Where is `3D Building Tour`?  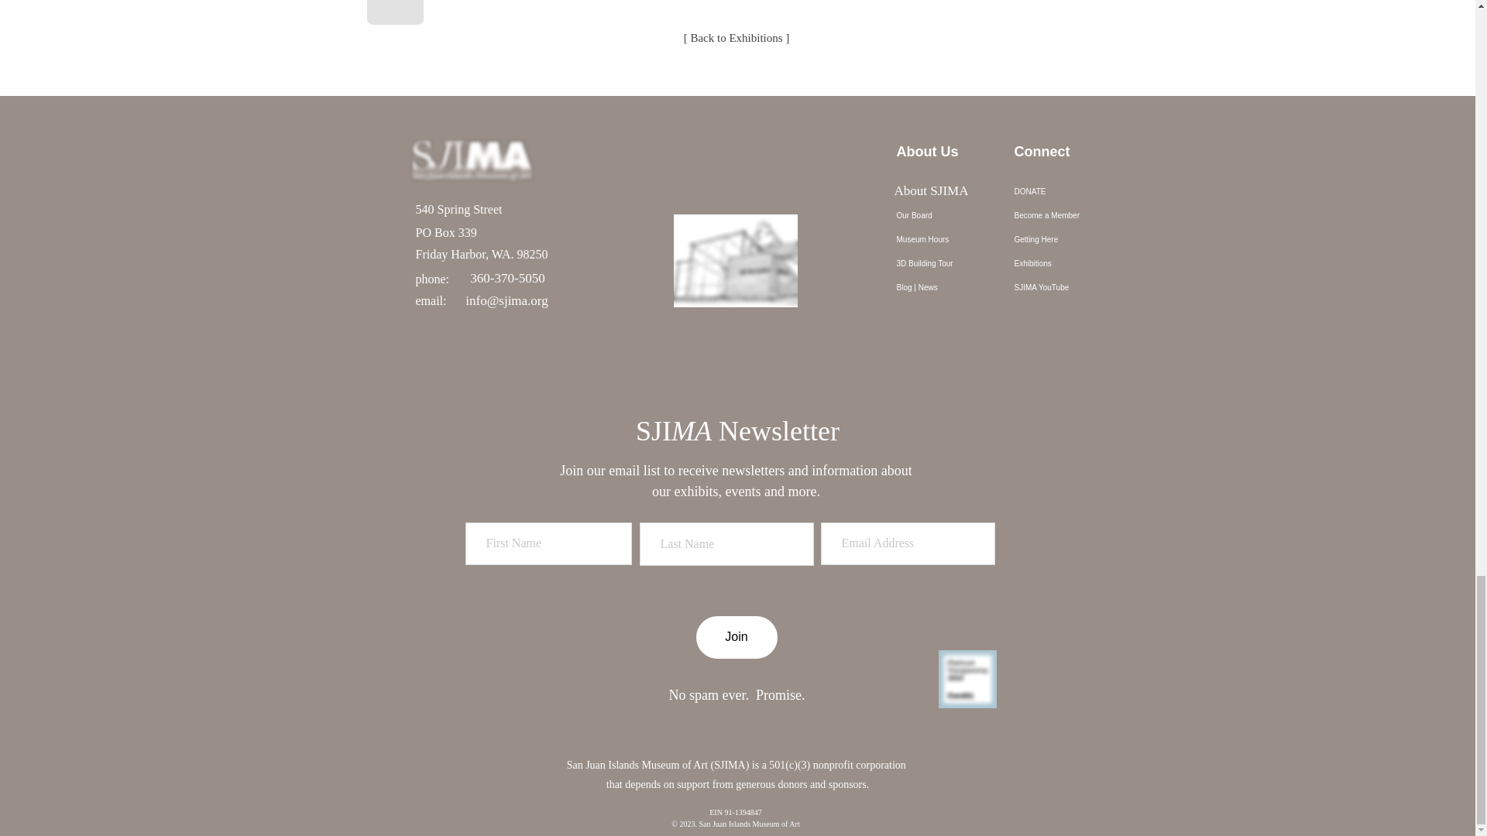 3D Building Tour is located at coordinates (946, 263).